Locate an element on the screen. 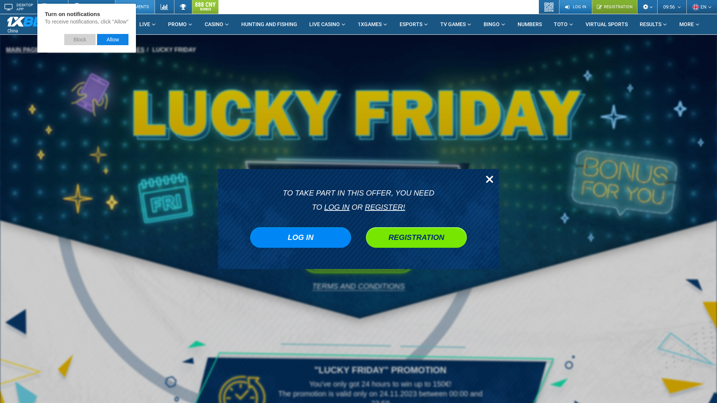  LIVE CASINO is located at coordinates (328, 24).